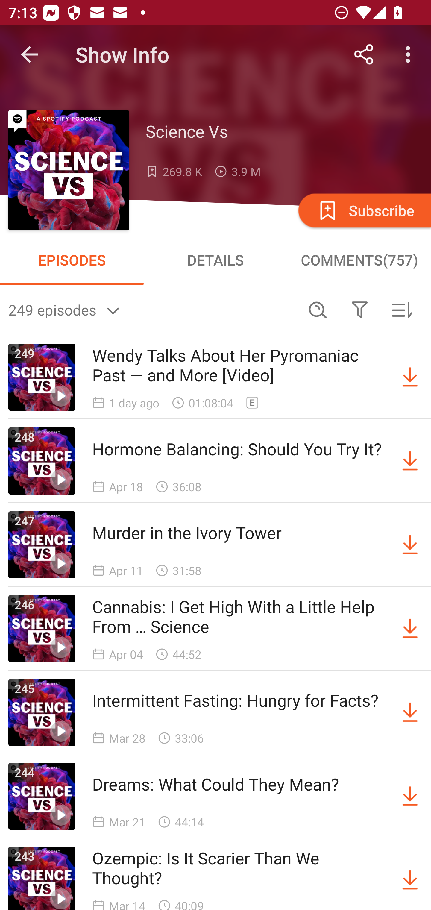  I want to click on Share, so click(364, 54).